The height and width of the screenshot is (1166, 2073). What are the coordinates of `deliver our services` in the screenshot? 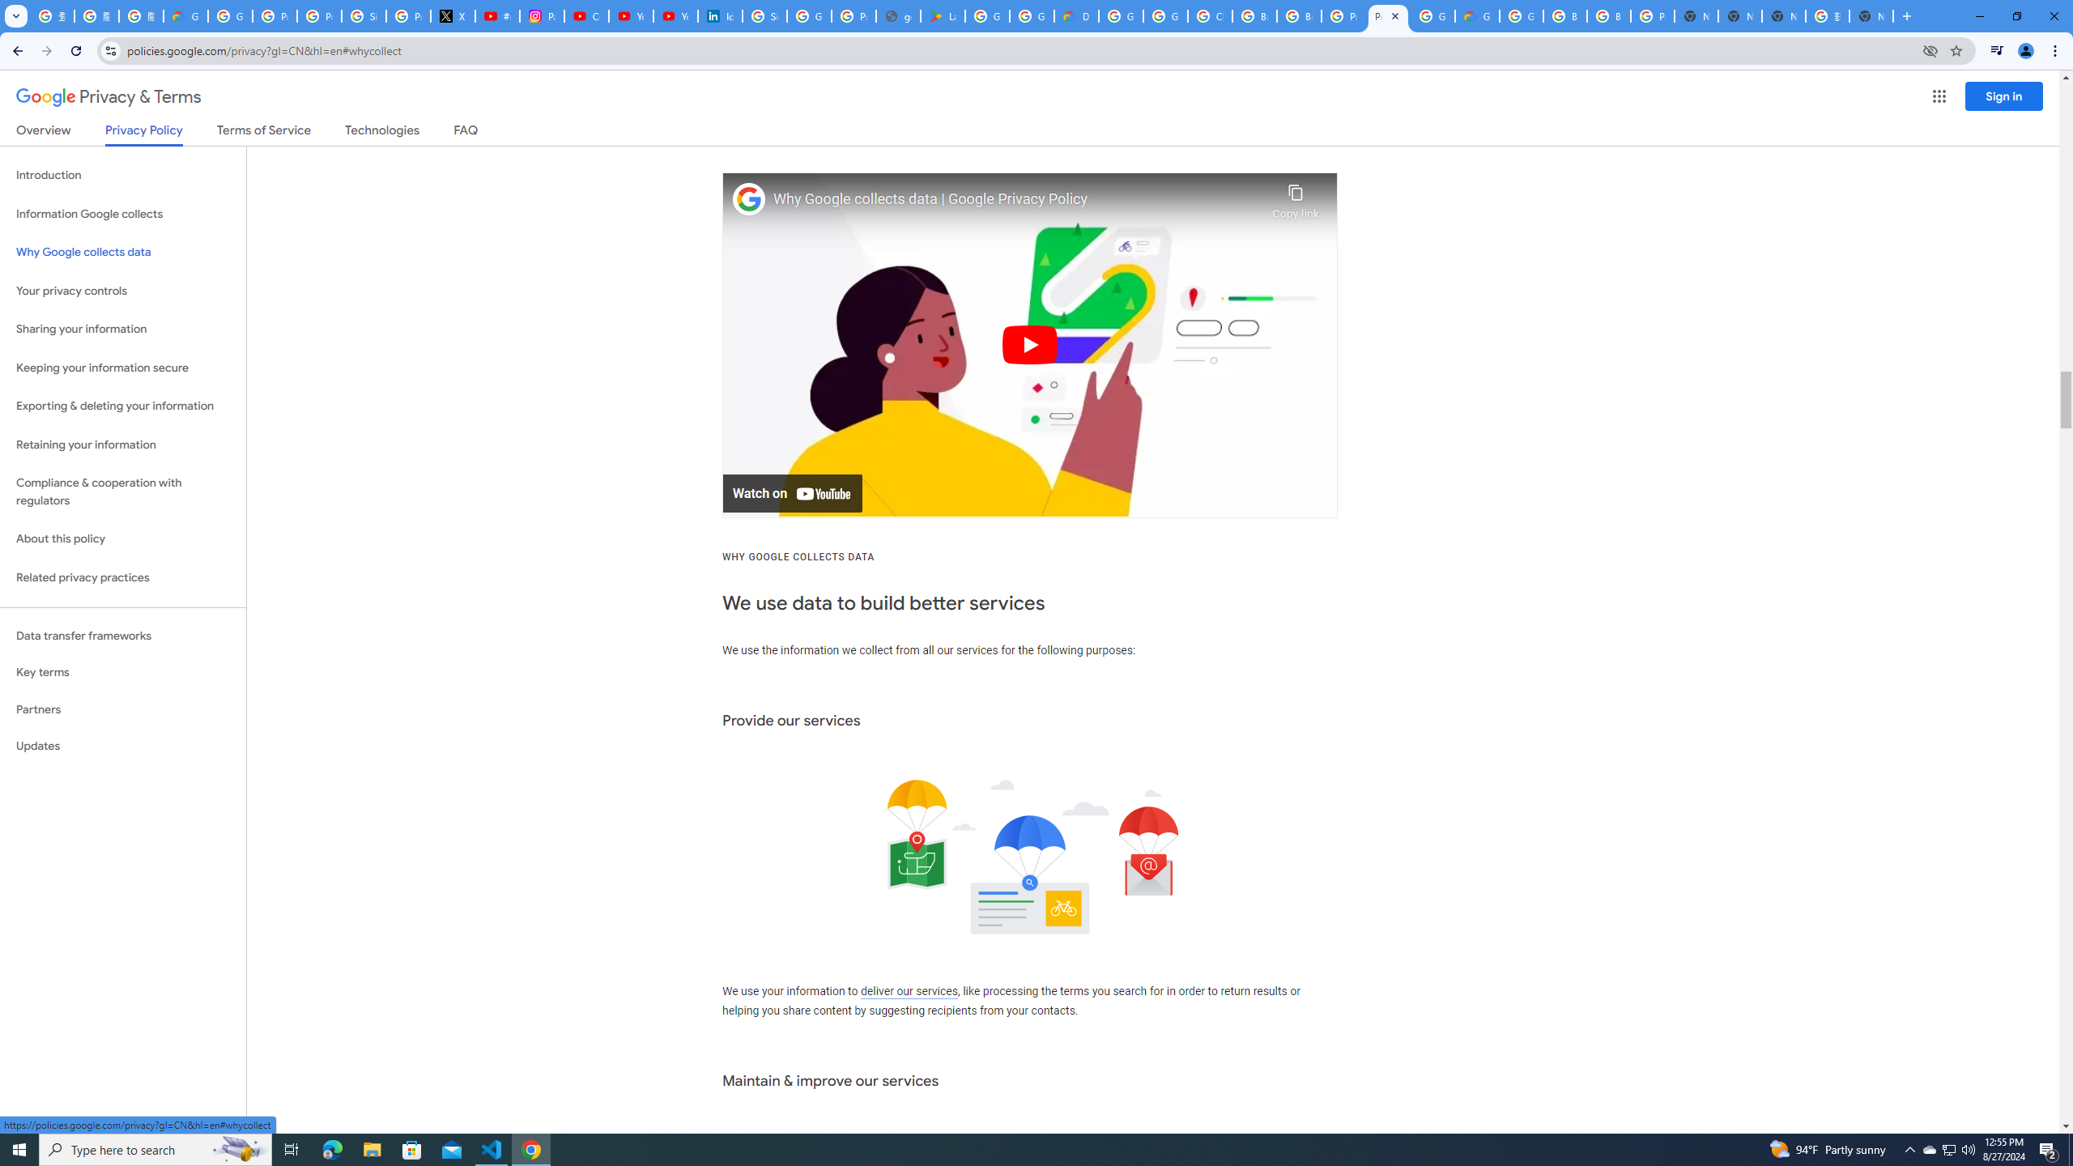 It's located at (909, 992).